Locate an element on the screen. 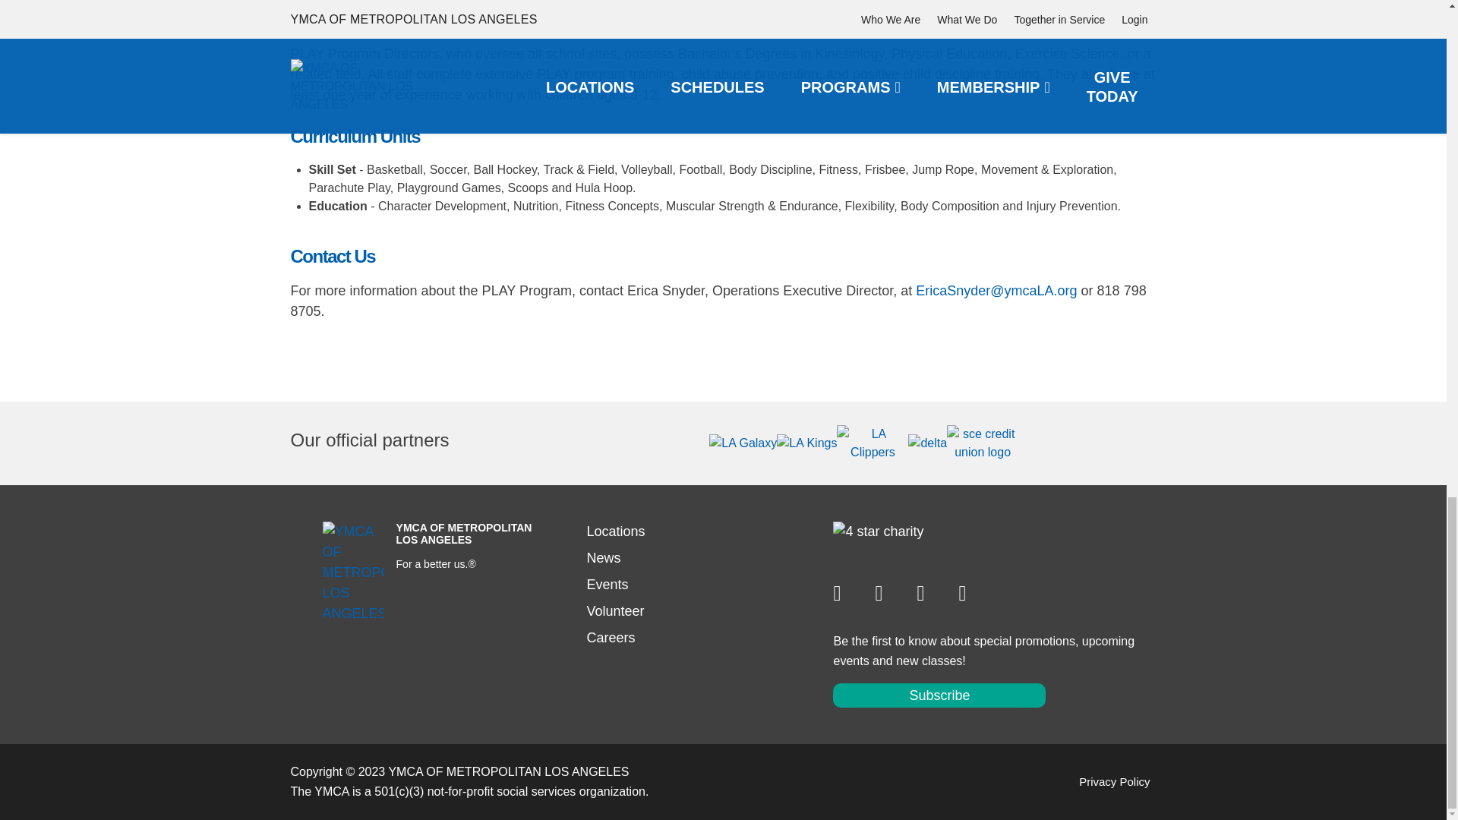 This screenshot has width=1458, height=820. Go to YMCA Metro LA's Facebook page is located at coordinates (885, 593).